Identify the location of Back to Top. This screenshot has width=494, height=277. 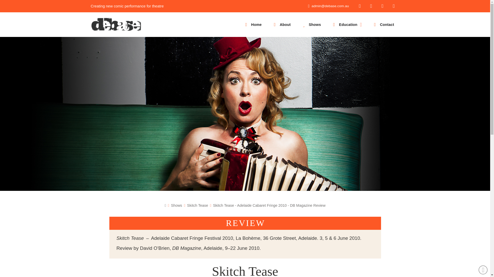
(483, 270).